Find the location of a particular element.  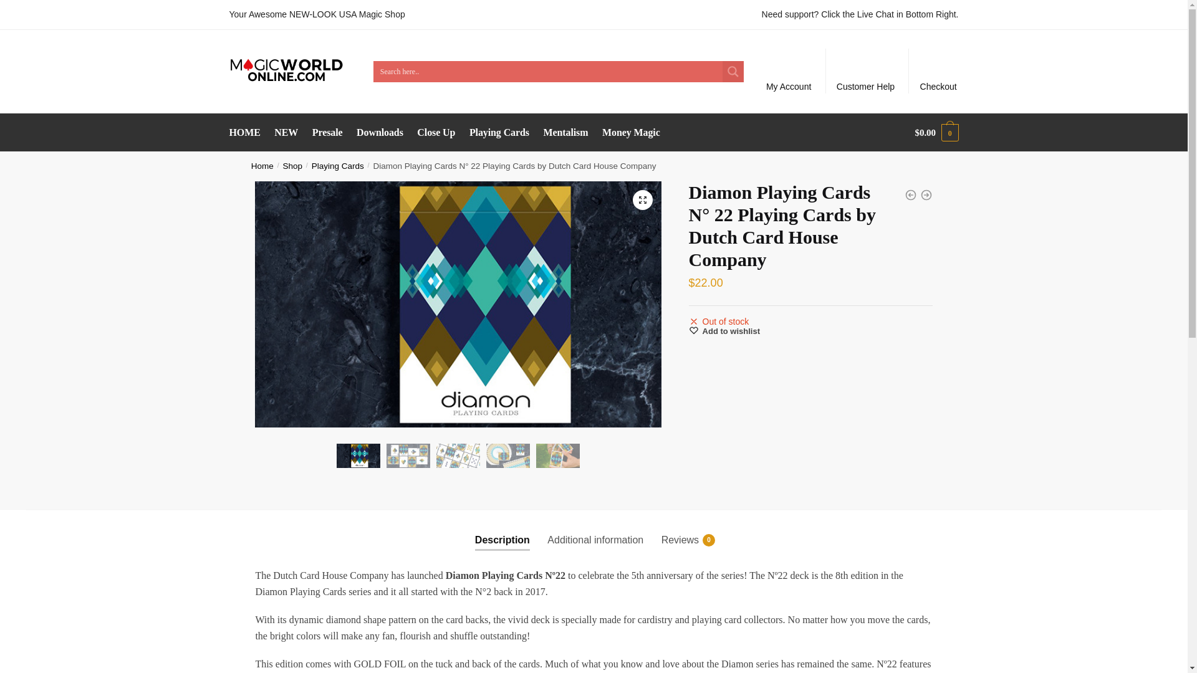

My Account is located at coordinates (789, 71).